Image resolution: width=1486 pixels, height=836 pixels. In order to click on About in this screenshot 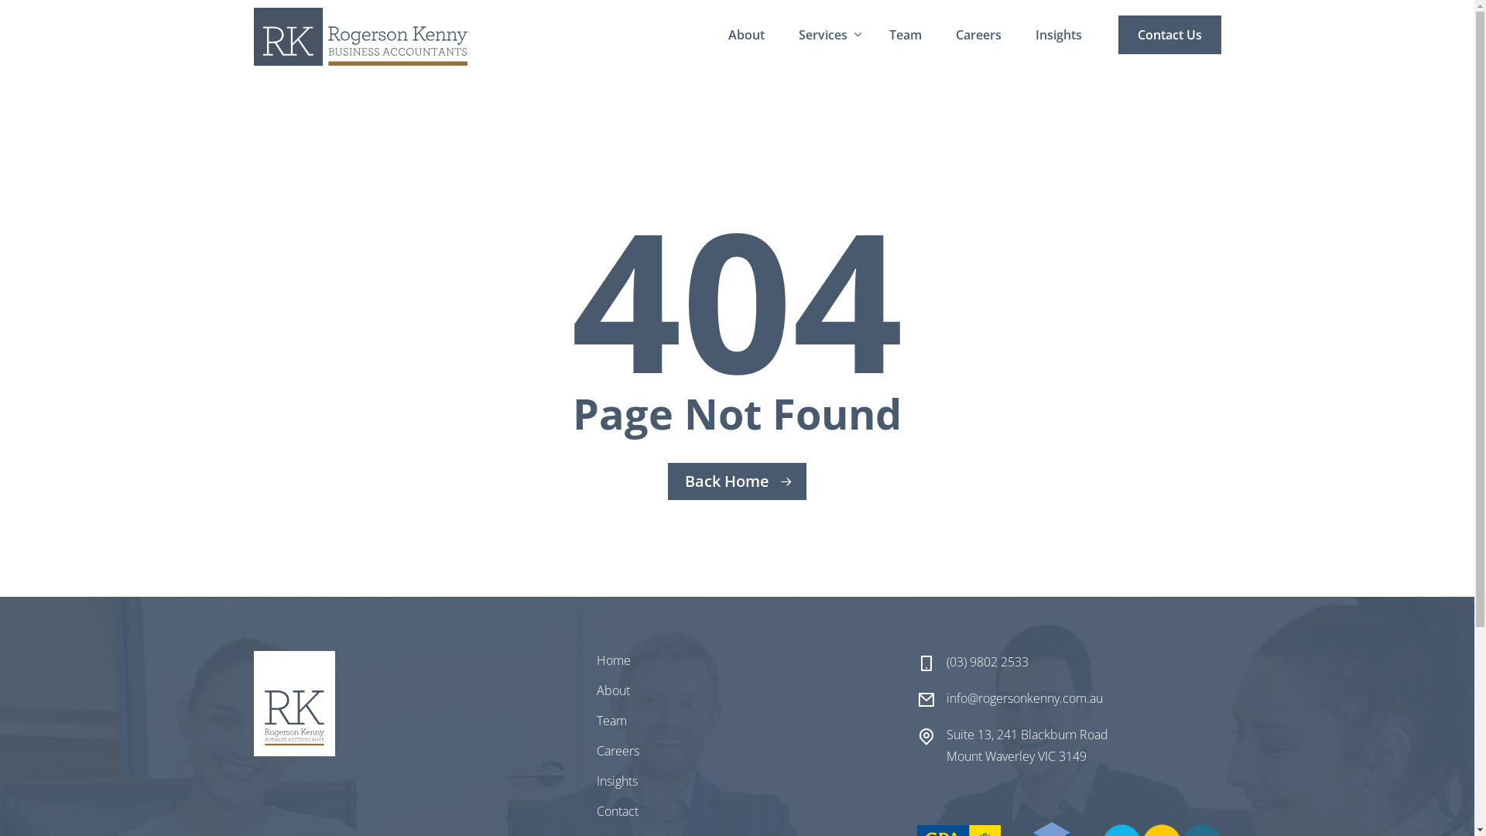, I will do `click(746, 35)`.